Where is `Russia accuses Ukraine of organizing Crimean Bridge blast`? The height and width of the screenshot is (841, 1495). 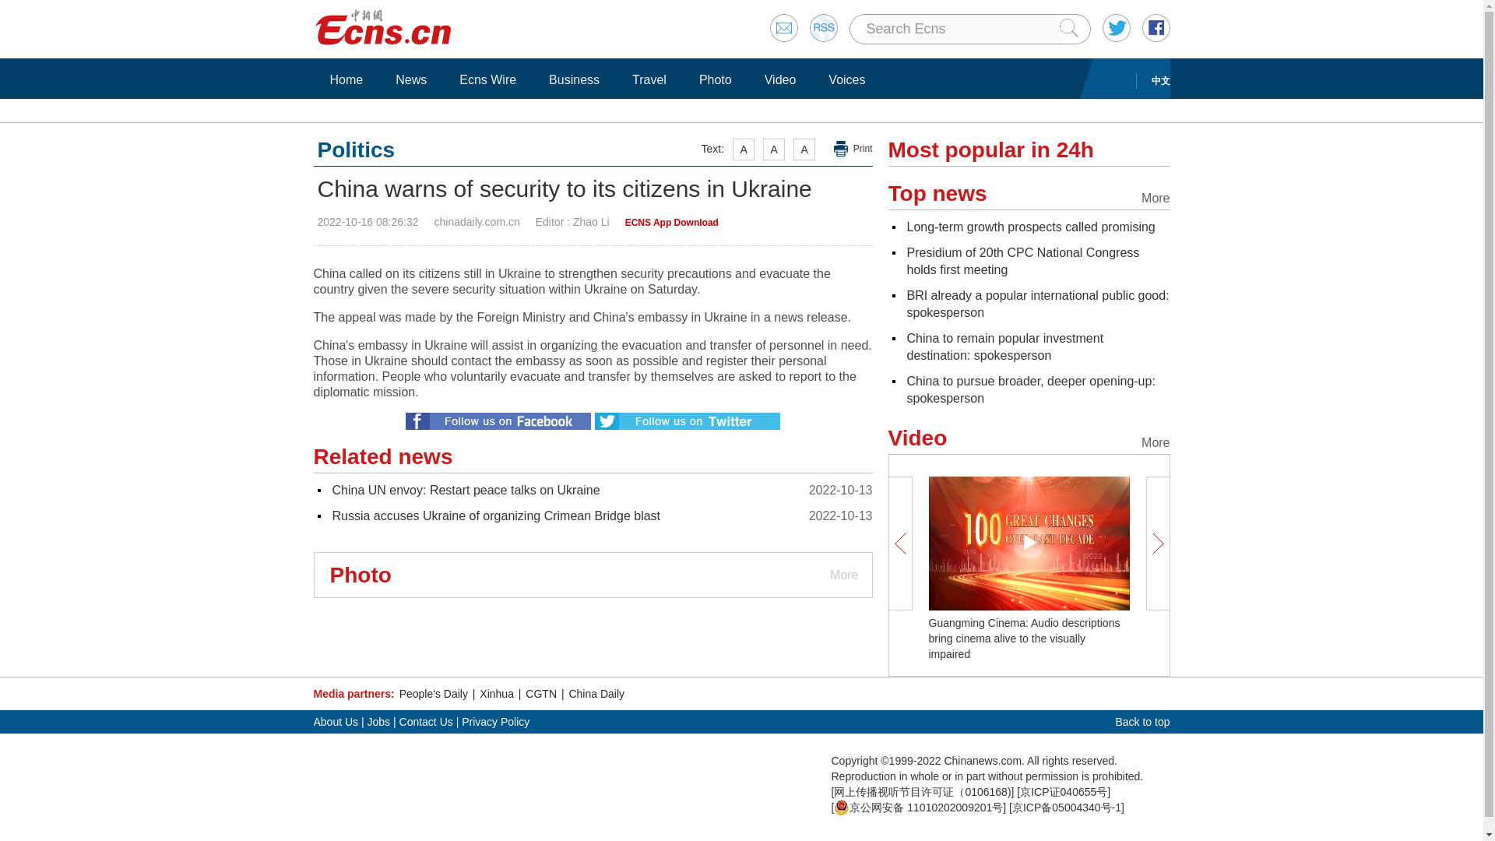 Russia accuses Ukraine of organizing Crimean Bridge blast is located at coordinates (496, 516).